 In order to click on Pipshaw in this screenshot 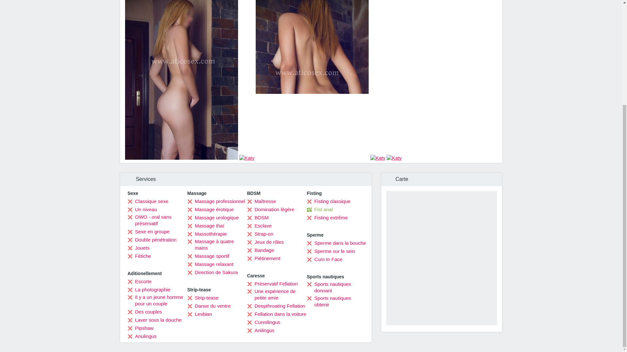, I will do `click(140, 328)`.